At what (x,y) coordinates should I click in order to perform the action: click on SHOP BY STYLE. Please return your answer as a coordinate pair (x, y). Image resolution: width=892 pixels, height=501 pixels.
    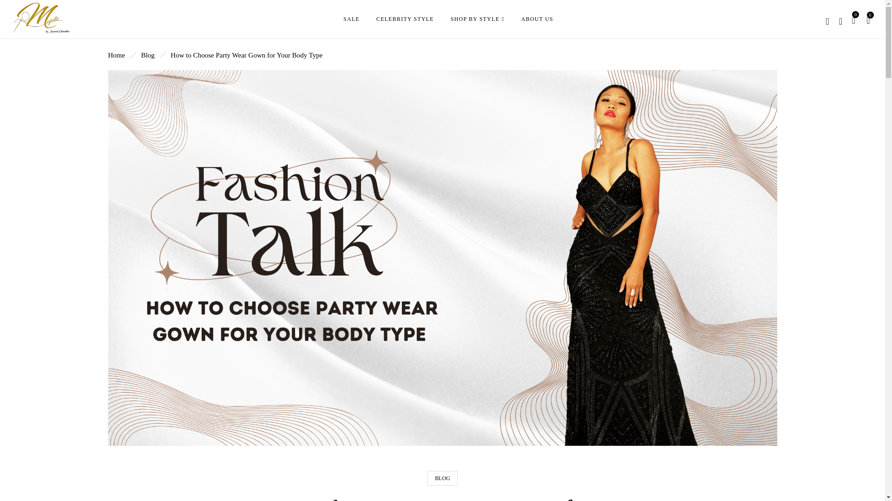
    Looking at the image, I should click on (478, 19).